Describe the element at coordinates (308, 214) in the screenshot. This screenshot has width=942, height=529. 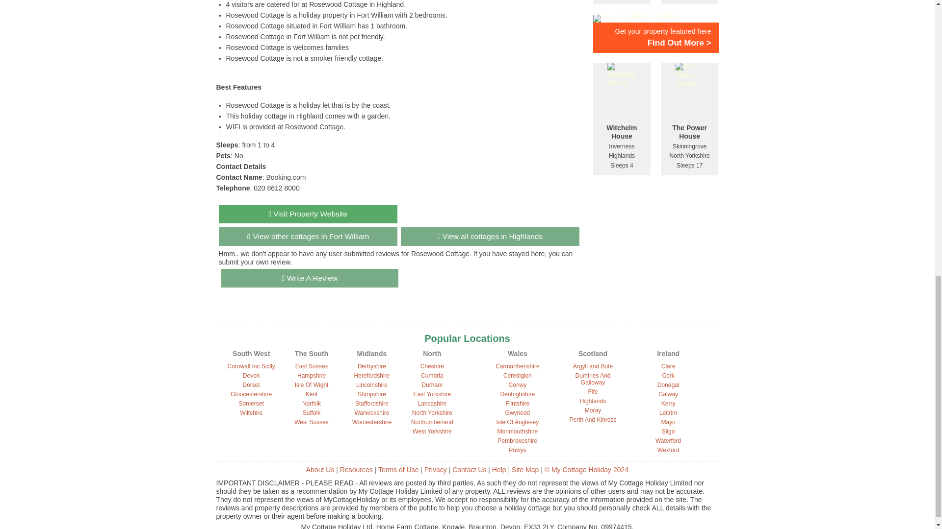
I see `Visit Property Website` at that location.